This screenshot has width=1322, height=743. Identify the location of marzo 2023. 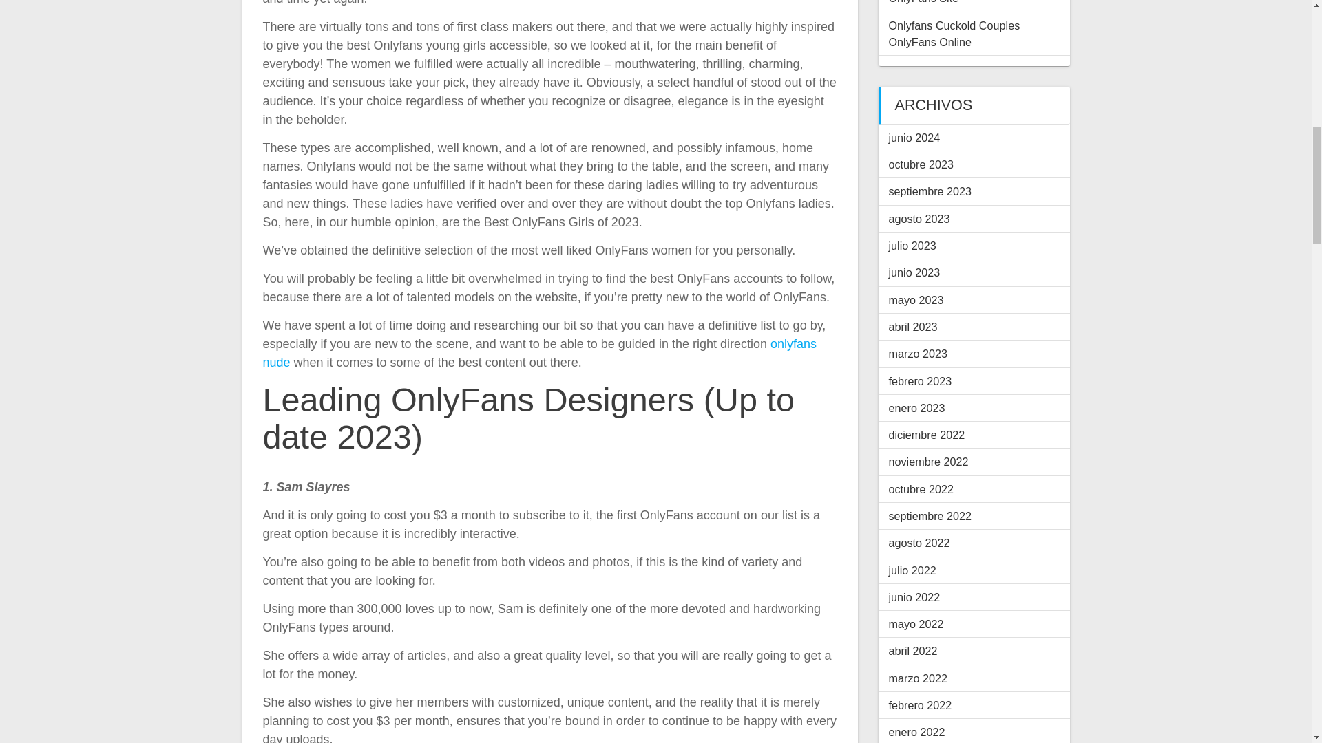
(917, 354).